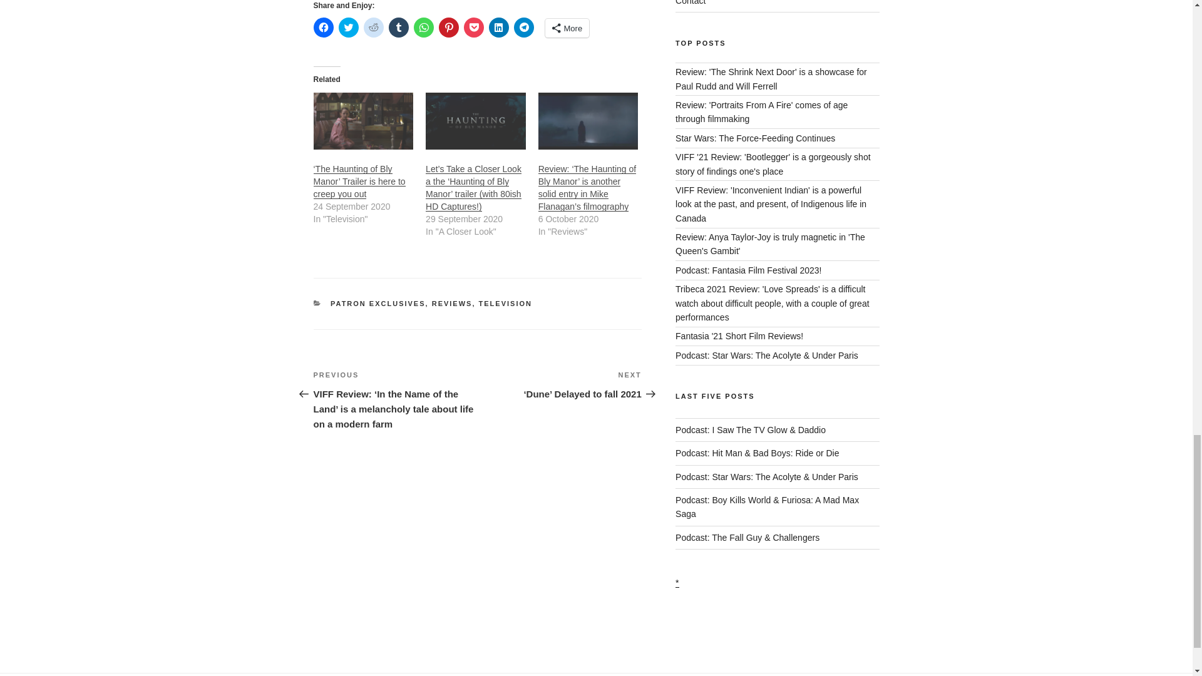 The height and width of the screenshot is (676, 1202). Describe the element at coordinates (505, 304) in the screenshot. I see `TELEVISION` at that location.